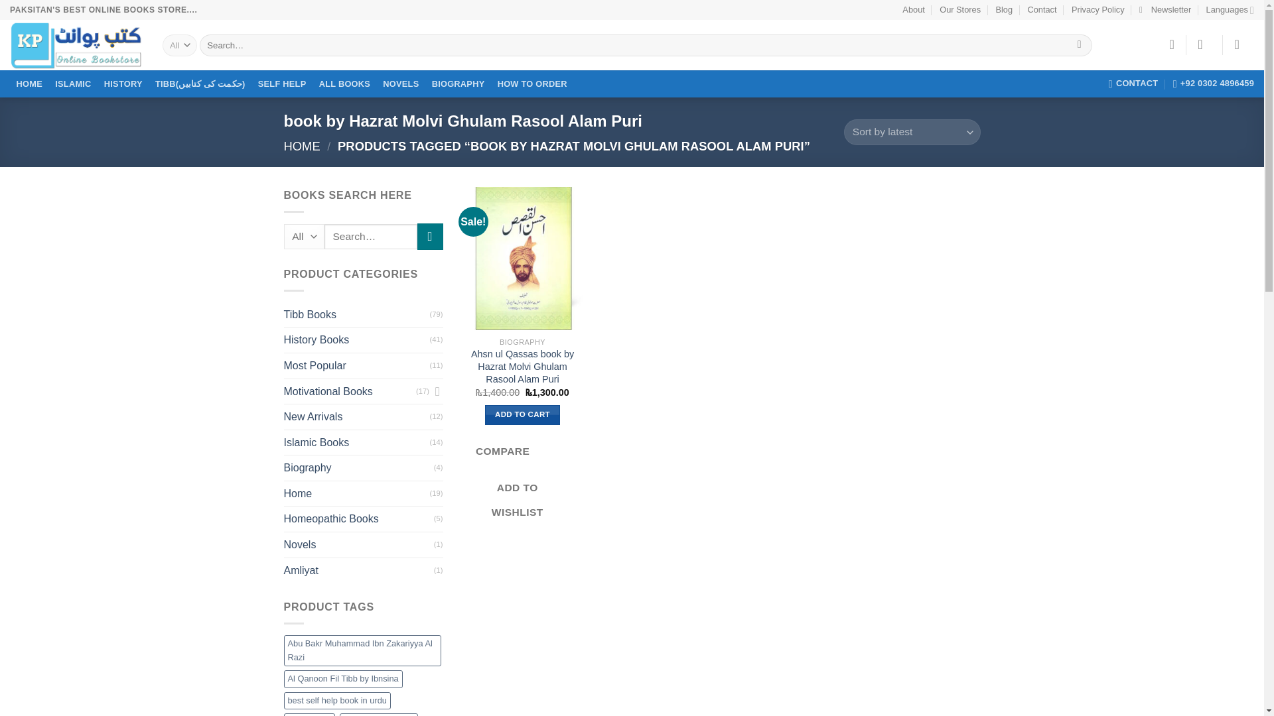 The image size is (1274, 716). What do you see at coordinates (357, 314) in the screenshot?
I see `Tibb Books` at bounding box center [357, 314].